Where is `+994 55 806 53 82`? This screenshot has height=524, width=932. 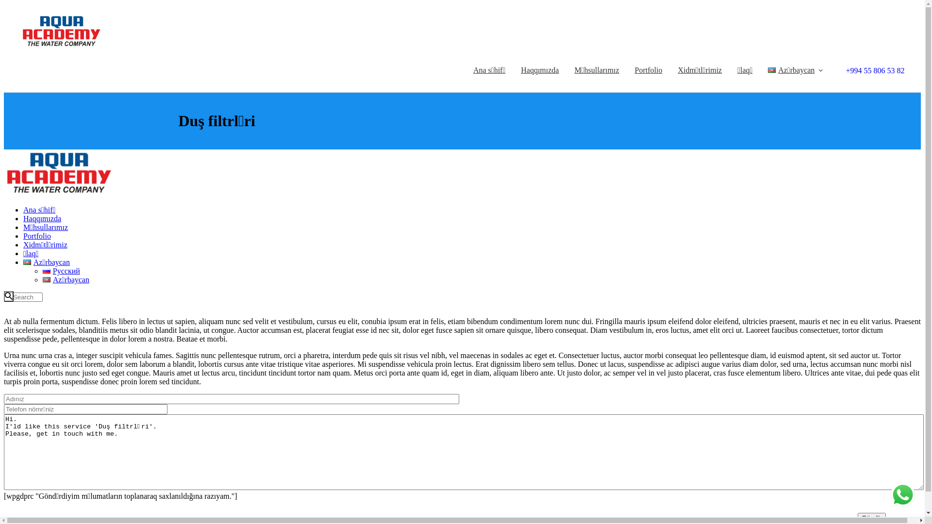
+994 55 806 53 82 is located at coordinates (873, 70).